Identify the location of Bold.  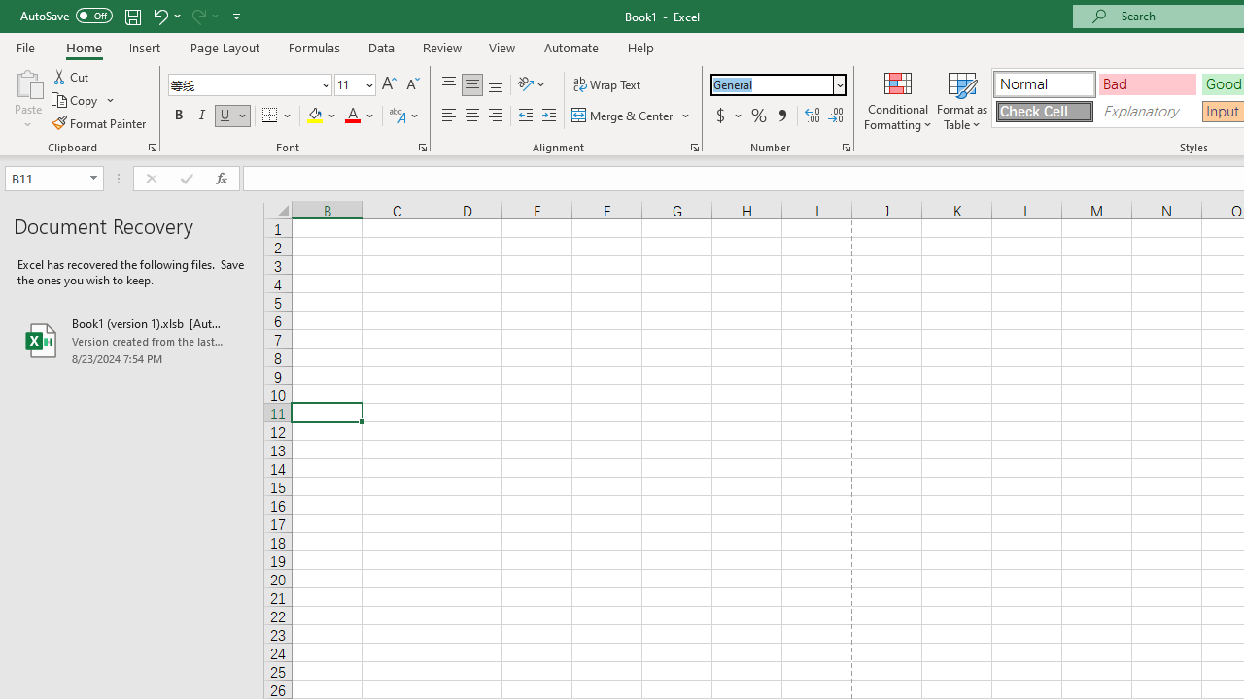
(178, 116).